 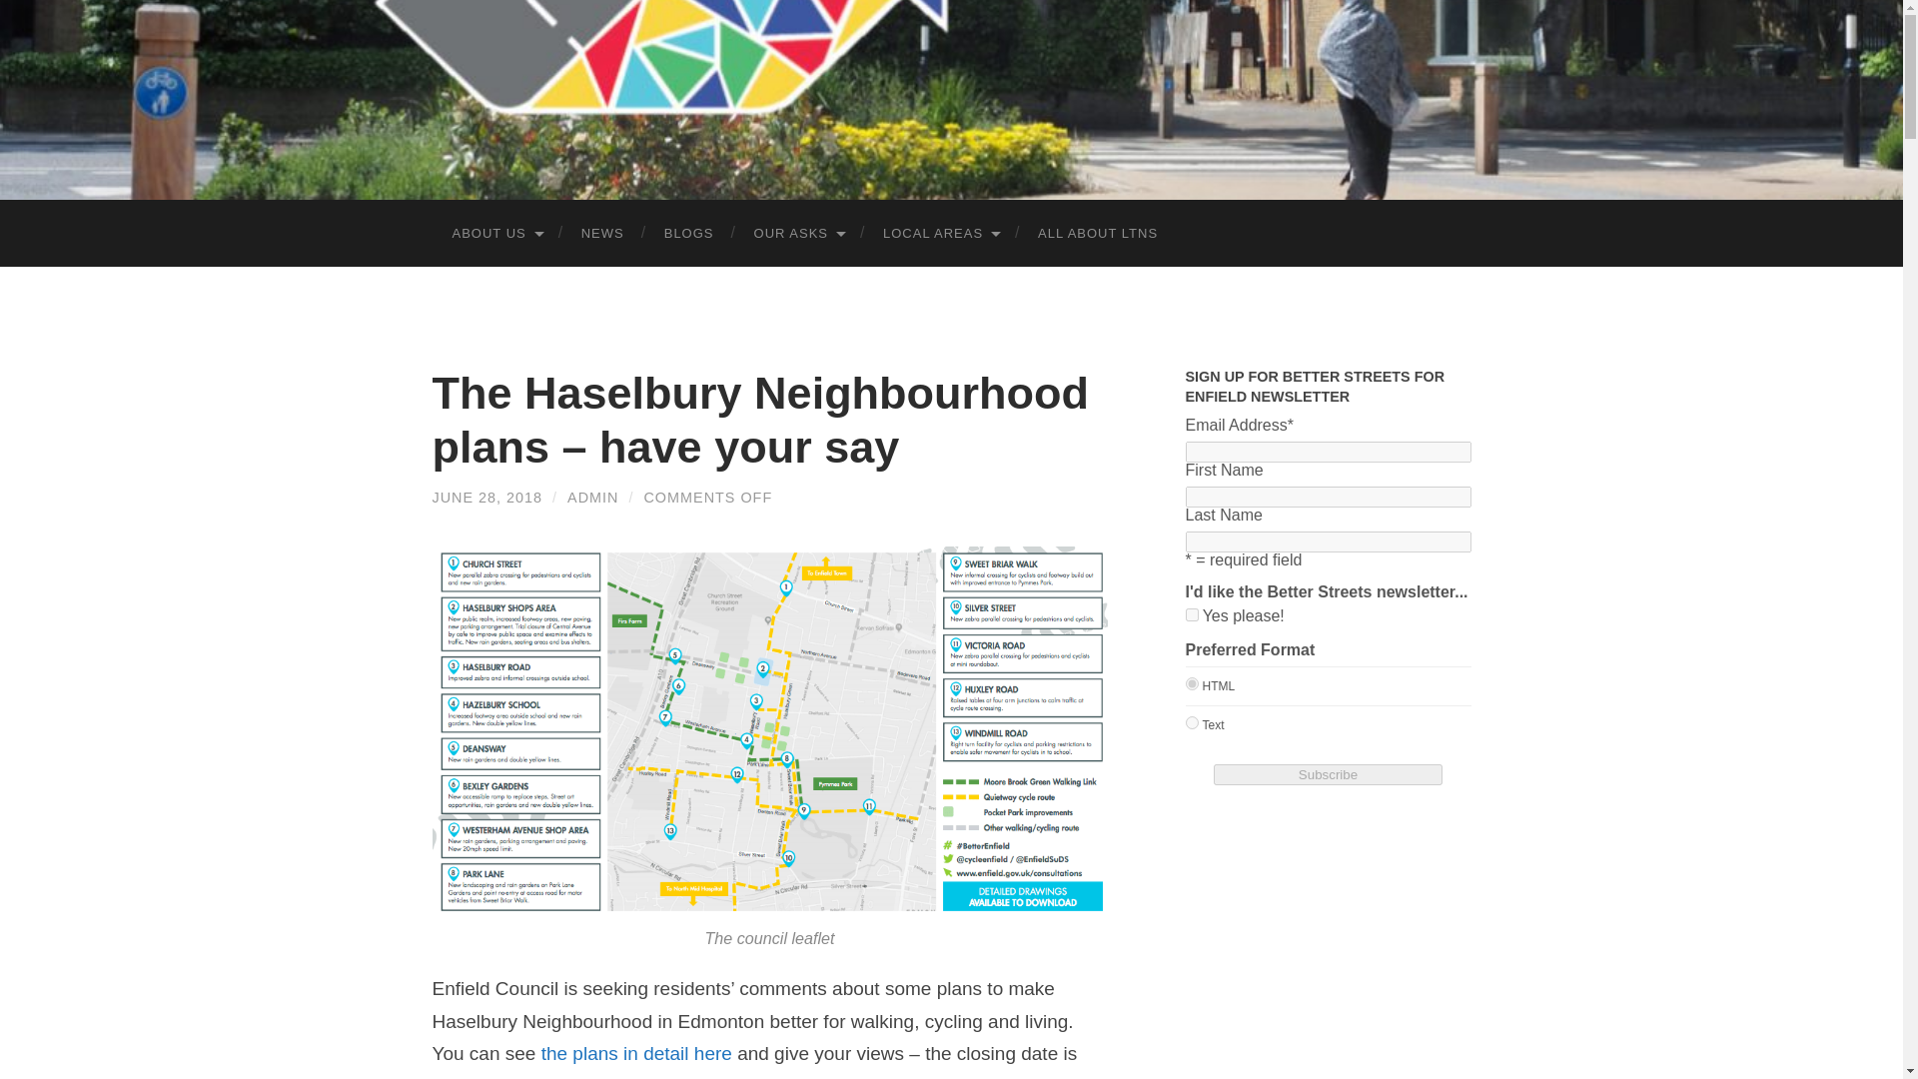 What do you see at coordinates (495, 232) in the screenshot?
I see `ABOUT US` at bounding box center [495, 232].